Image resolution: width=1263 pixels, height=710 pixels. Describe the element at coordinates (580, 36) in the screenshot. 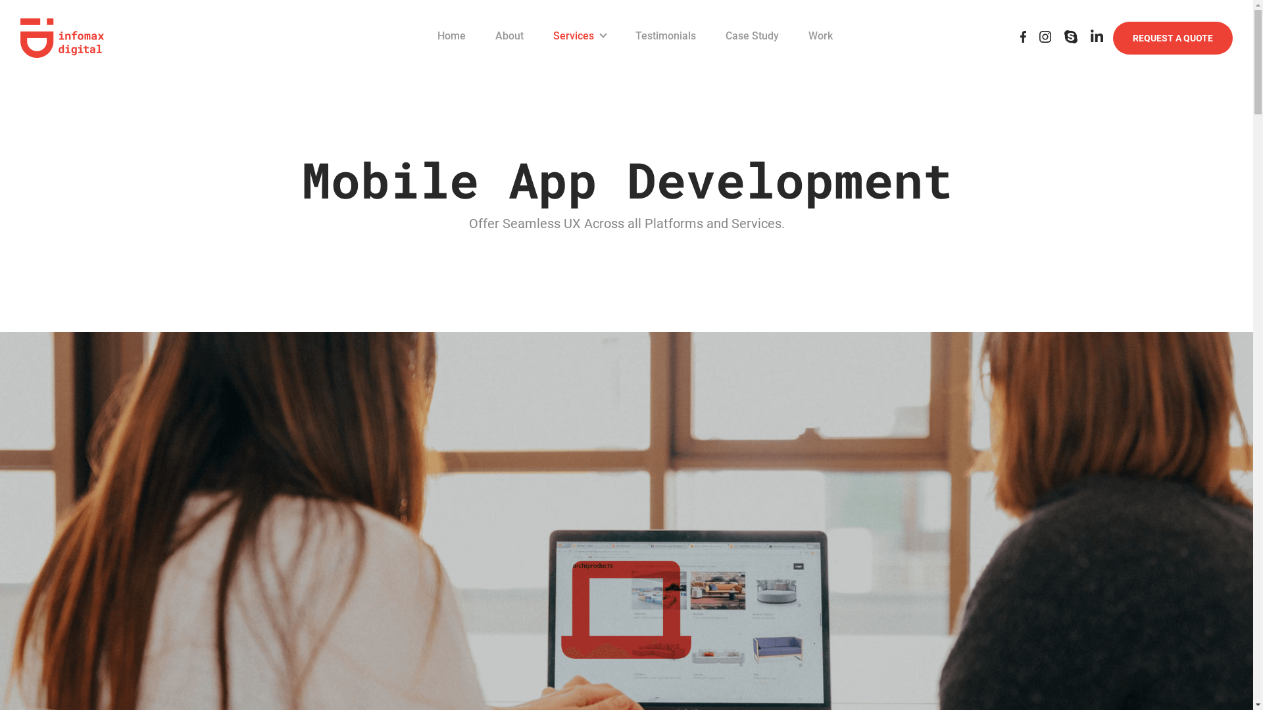

I see `Services` at that location.